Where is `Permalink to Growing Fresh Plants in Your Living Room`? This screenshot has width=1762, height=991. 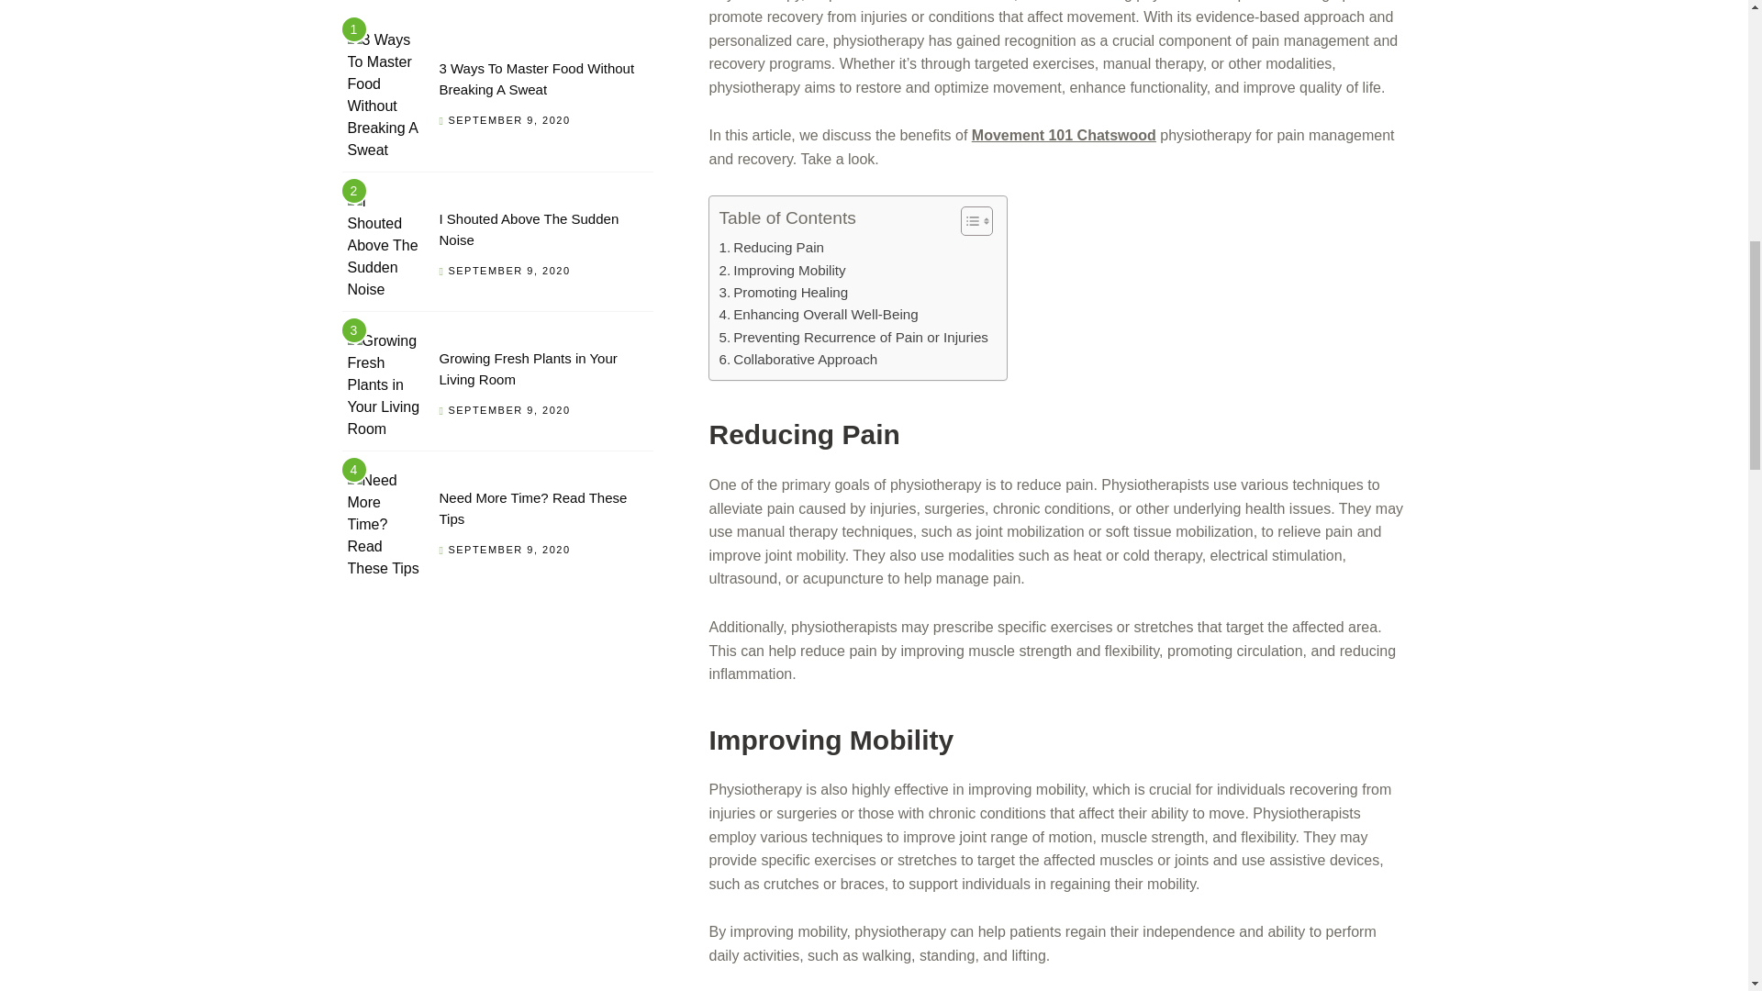 Permalink to Growing Fresh Plants in Your Living Room is located at coordinates (528, 369).